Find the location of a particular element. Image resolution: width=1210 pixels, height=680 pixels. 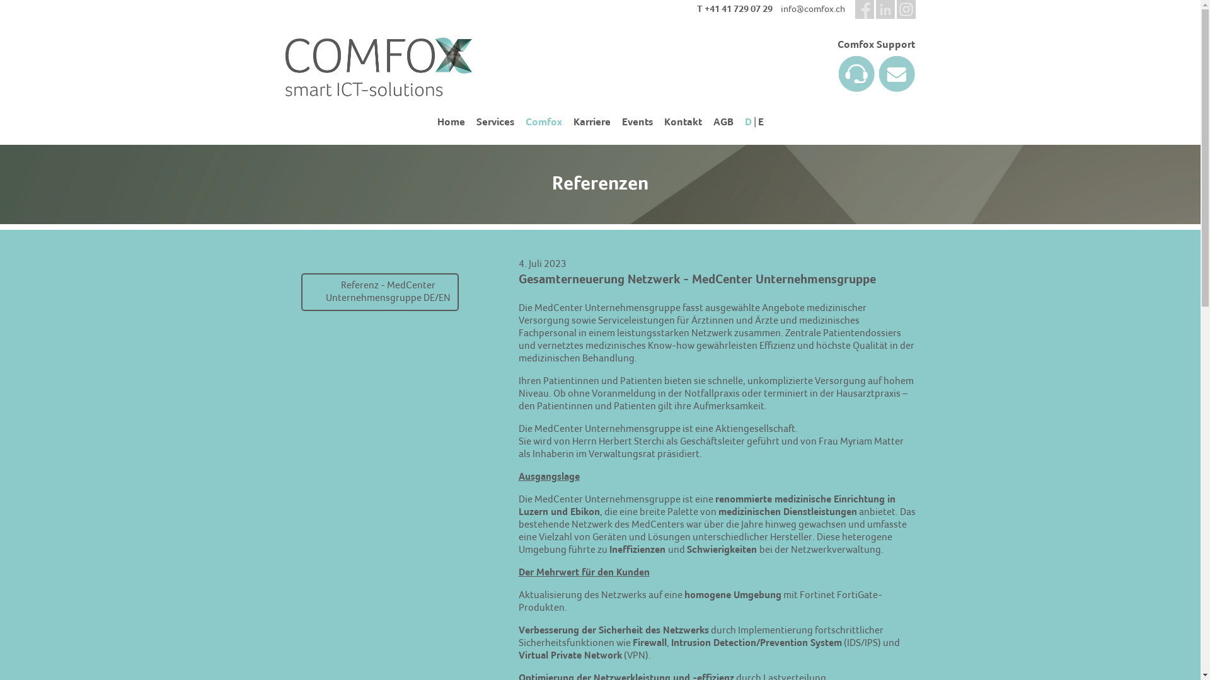

E is located at coordinates (760, 122).